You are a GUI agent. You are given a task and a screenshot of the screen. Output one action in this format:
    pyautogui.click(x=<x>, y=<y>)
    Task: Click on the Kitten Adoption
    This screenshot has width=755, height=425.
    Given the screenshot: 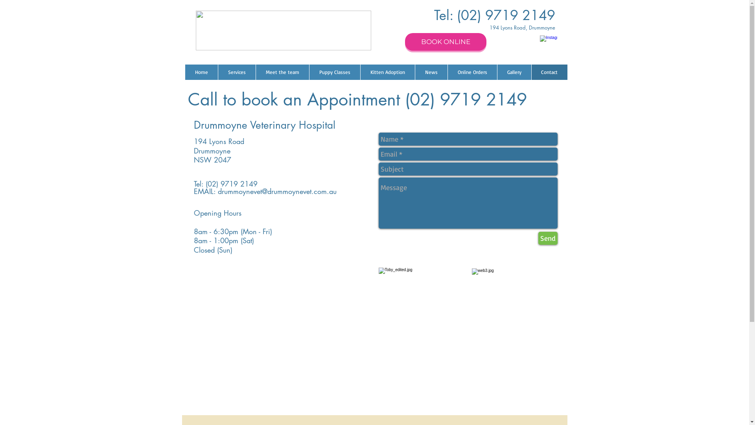 What is the action you would take?
    pyautogui.click(x=388, y=72)
    